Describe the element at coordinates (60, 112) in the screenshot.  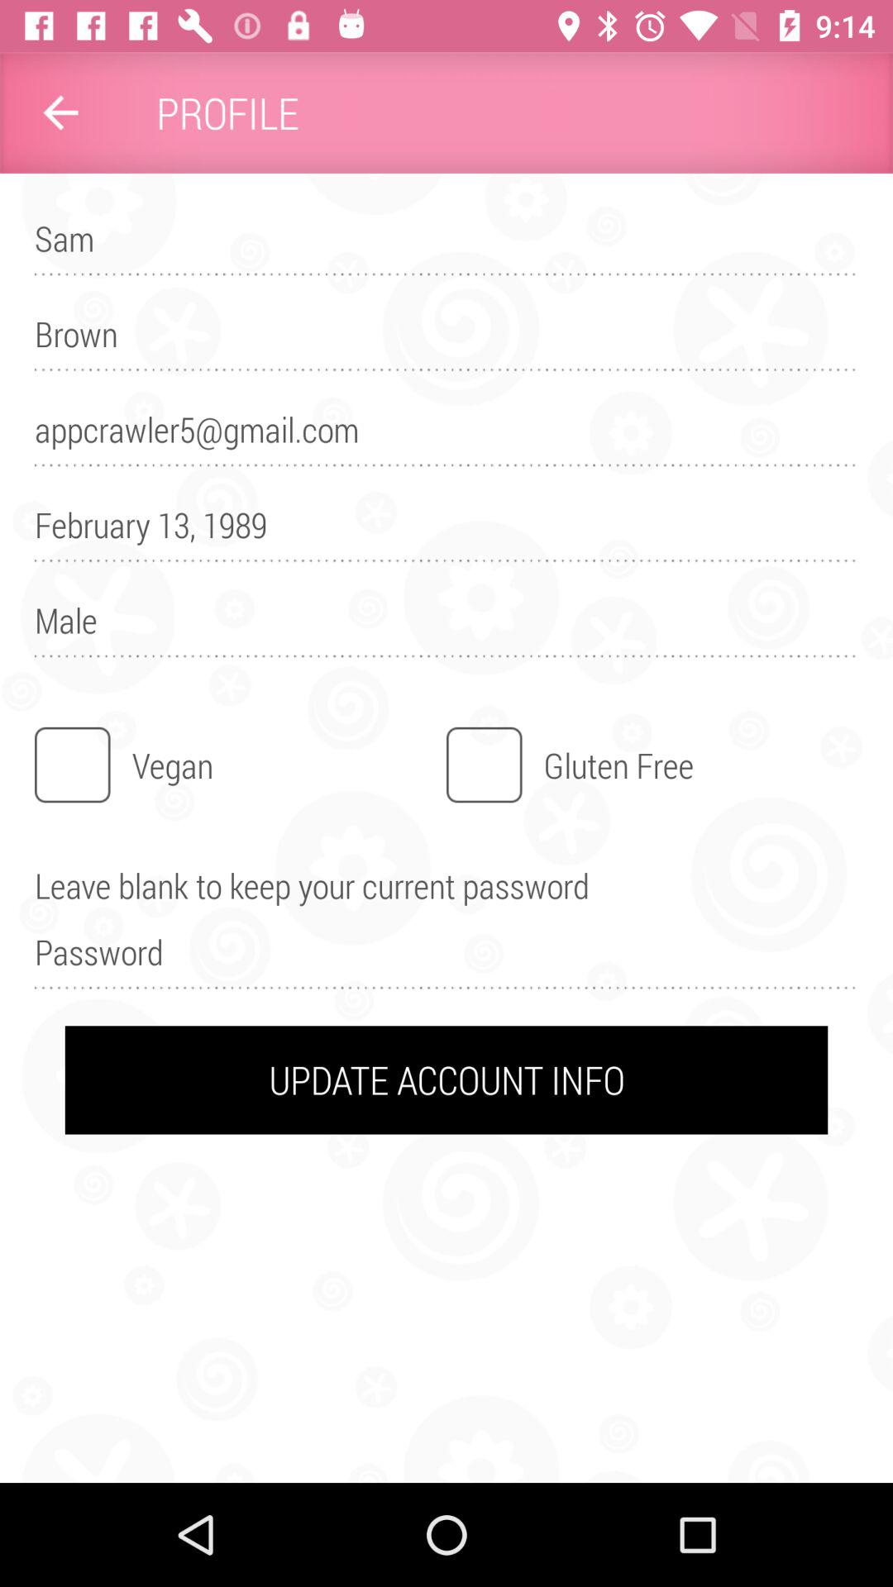
I see `launch item above sam item` at that location.